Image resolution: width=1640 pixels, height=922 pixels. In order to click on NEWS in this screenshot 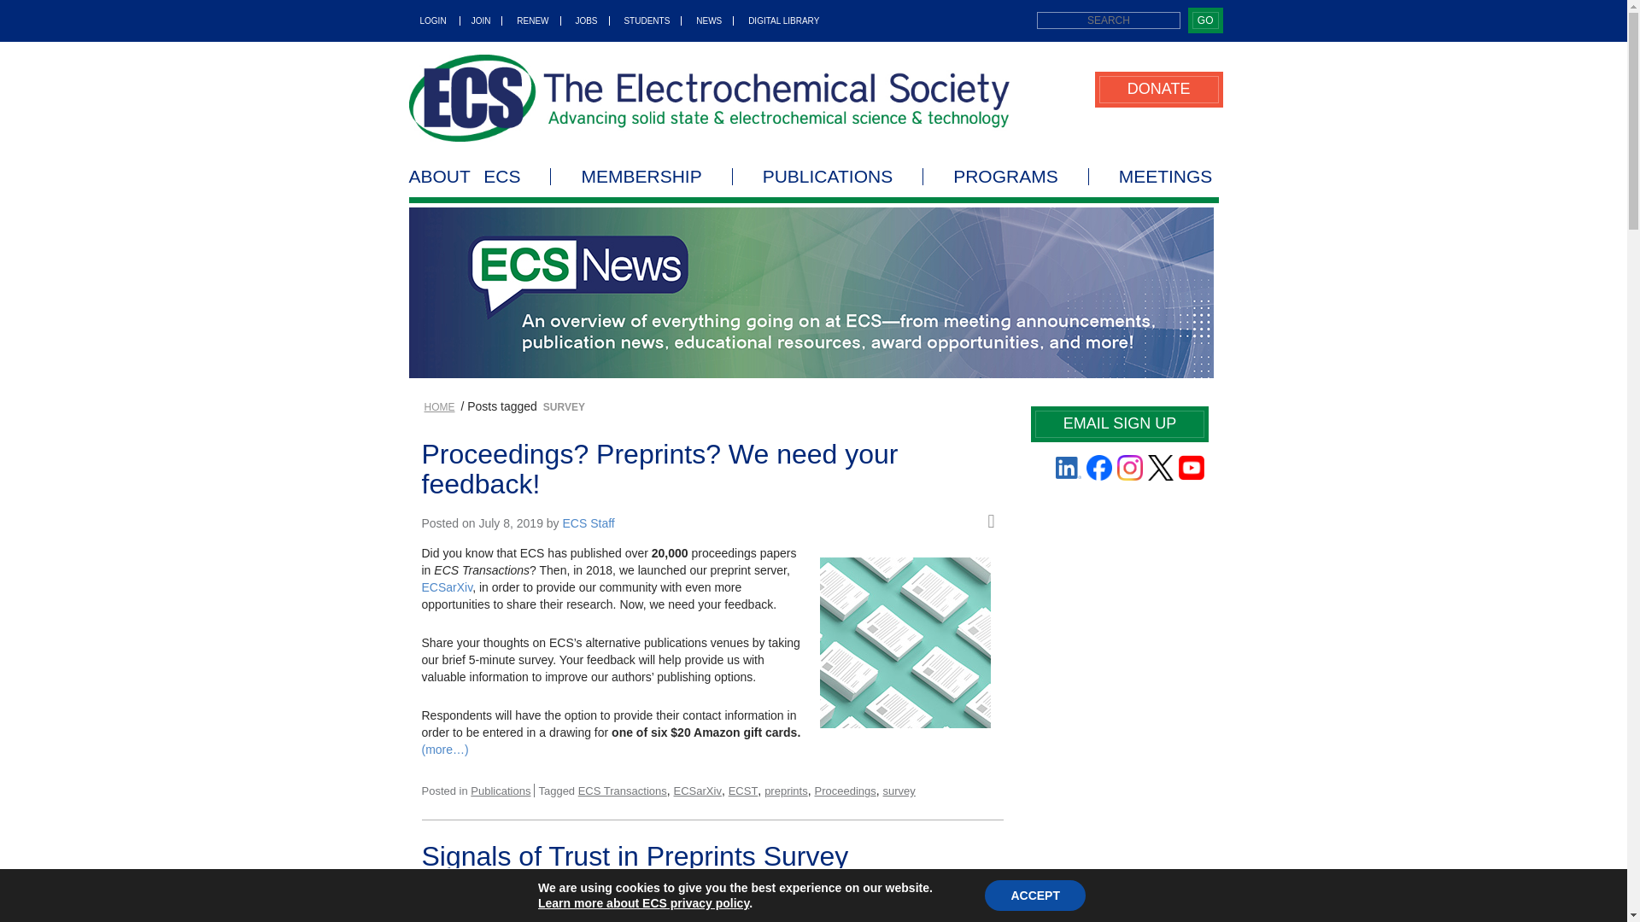, I will do `click(709, 20)`.